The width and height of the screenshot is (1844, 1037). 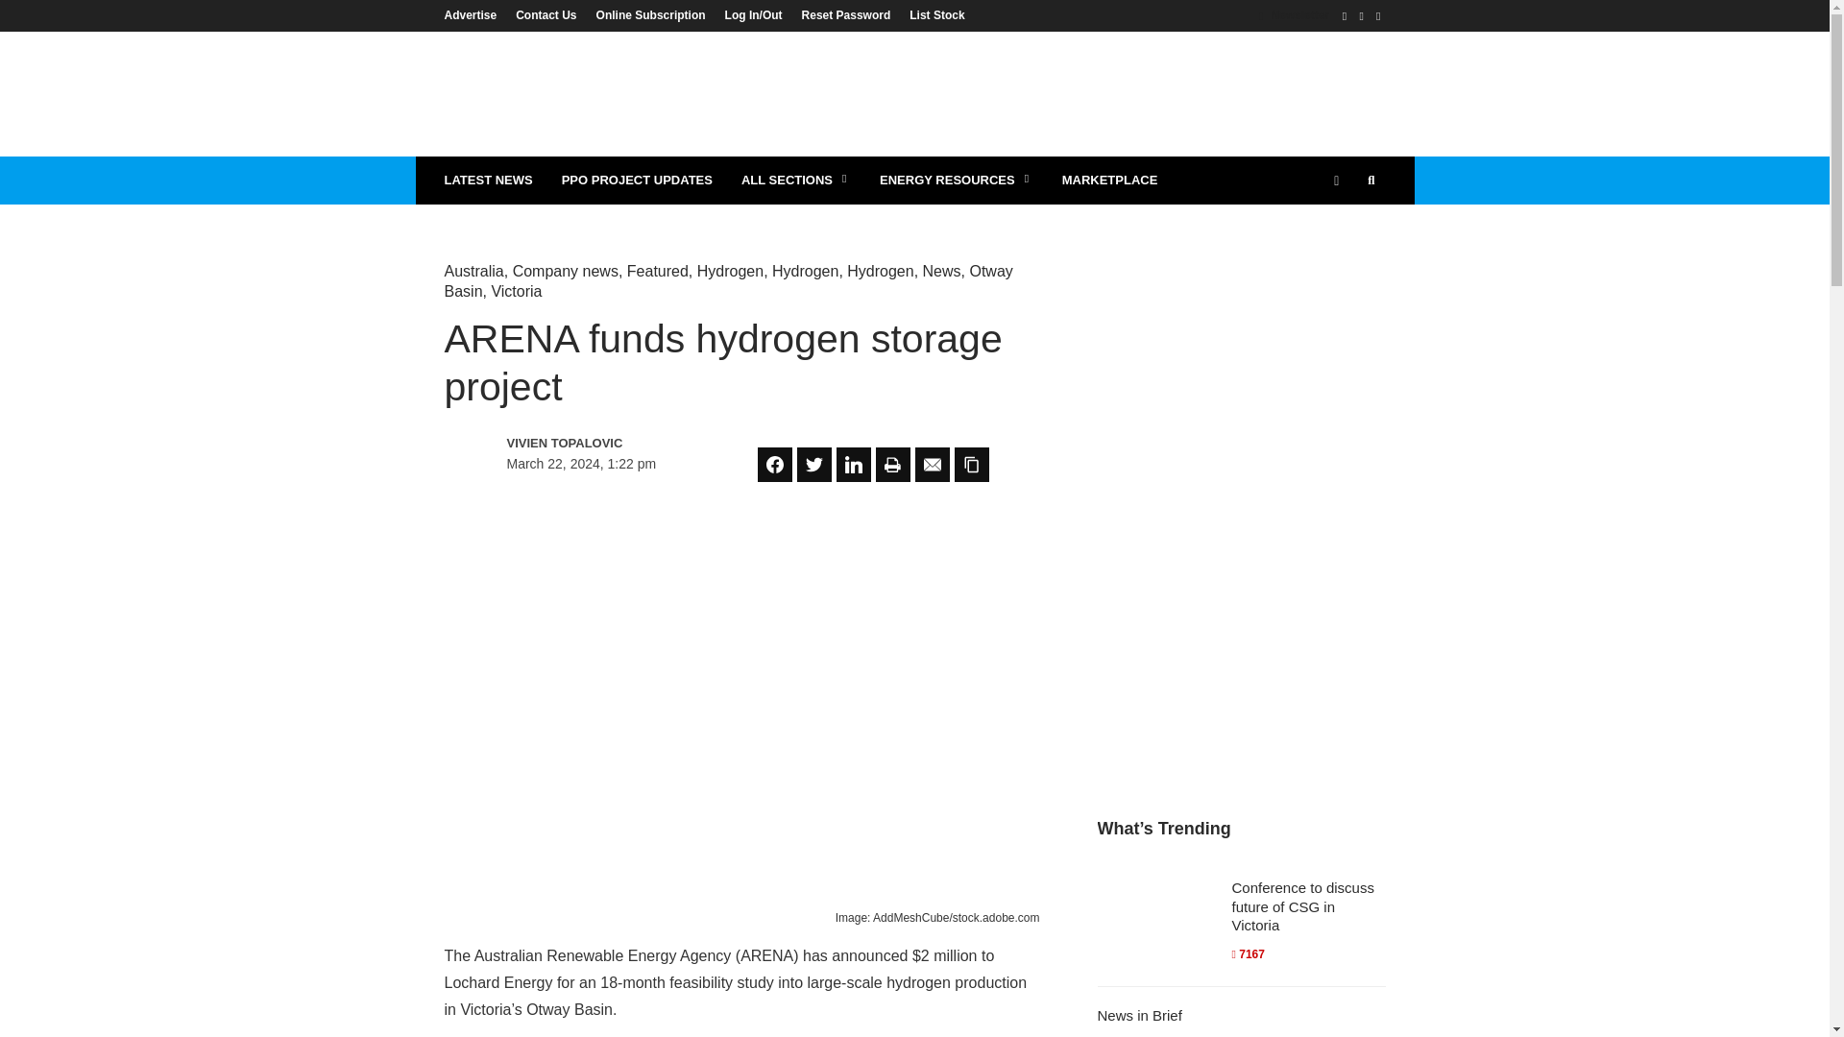 What do you see at coordinates (546, 14) in the screenshot?
I see `Contact Us` at bounding box center [546, 14].